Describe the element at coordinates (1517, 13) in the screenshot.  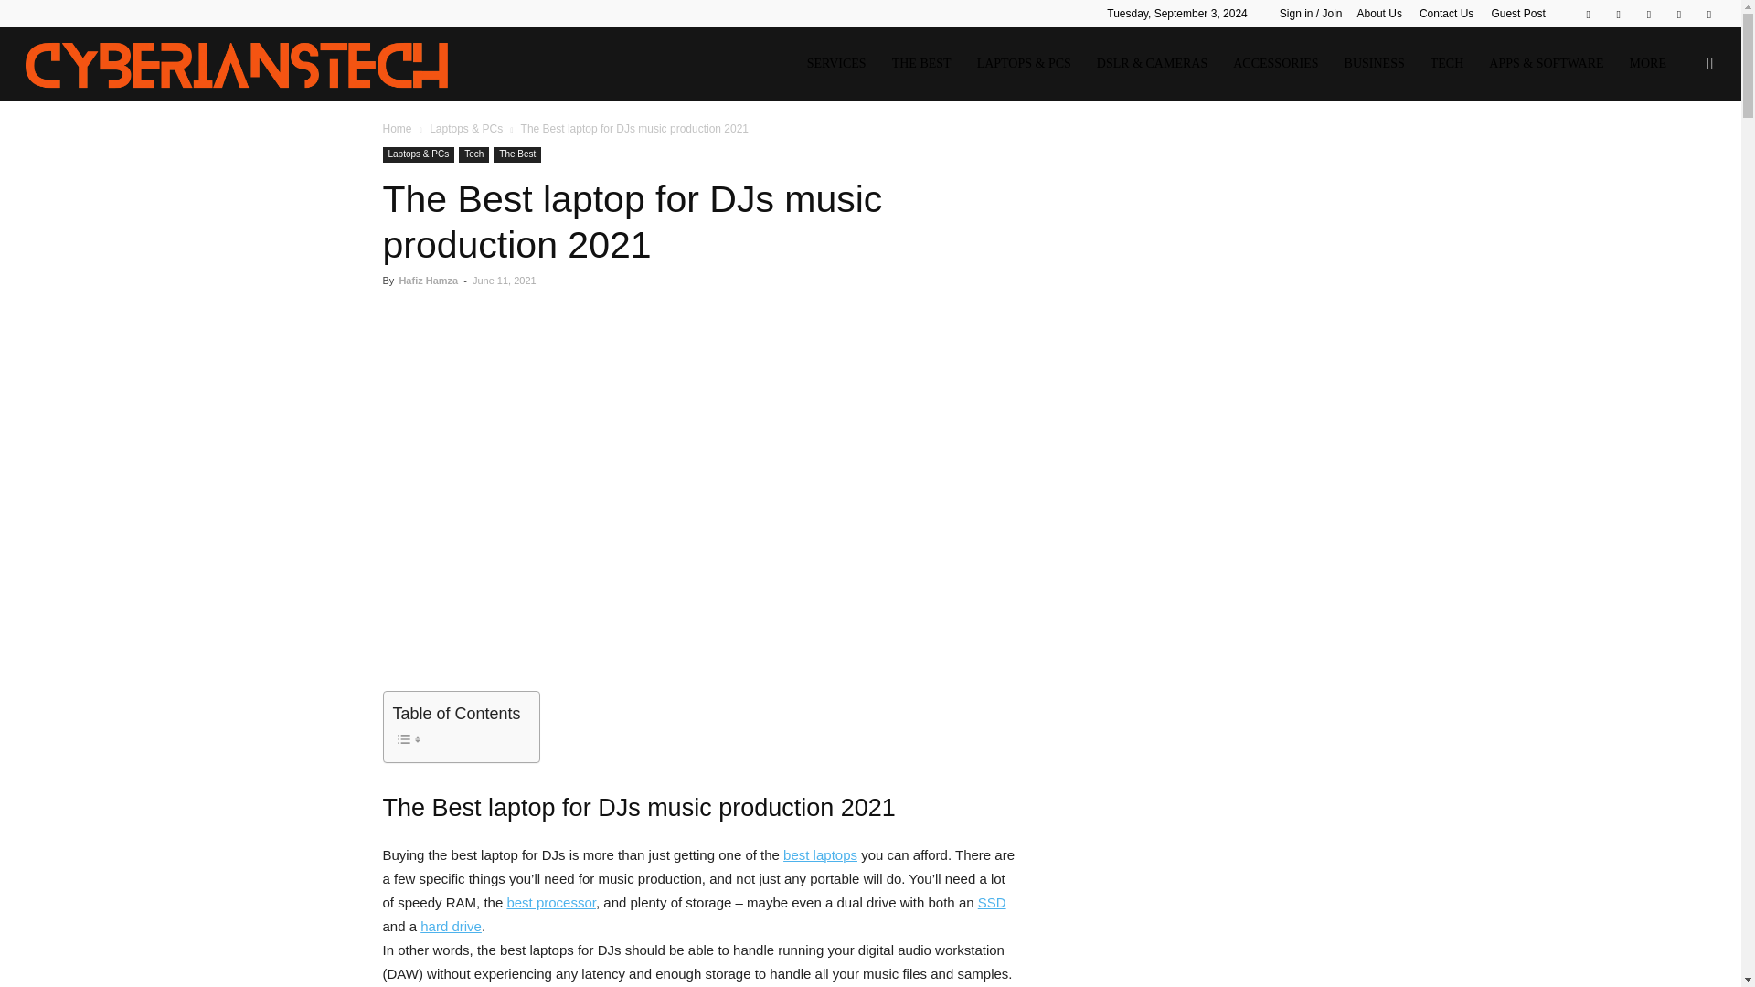
I see `Guest Post` at that location.